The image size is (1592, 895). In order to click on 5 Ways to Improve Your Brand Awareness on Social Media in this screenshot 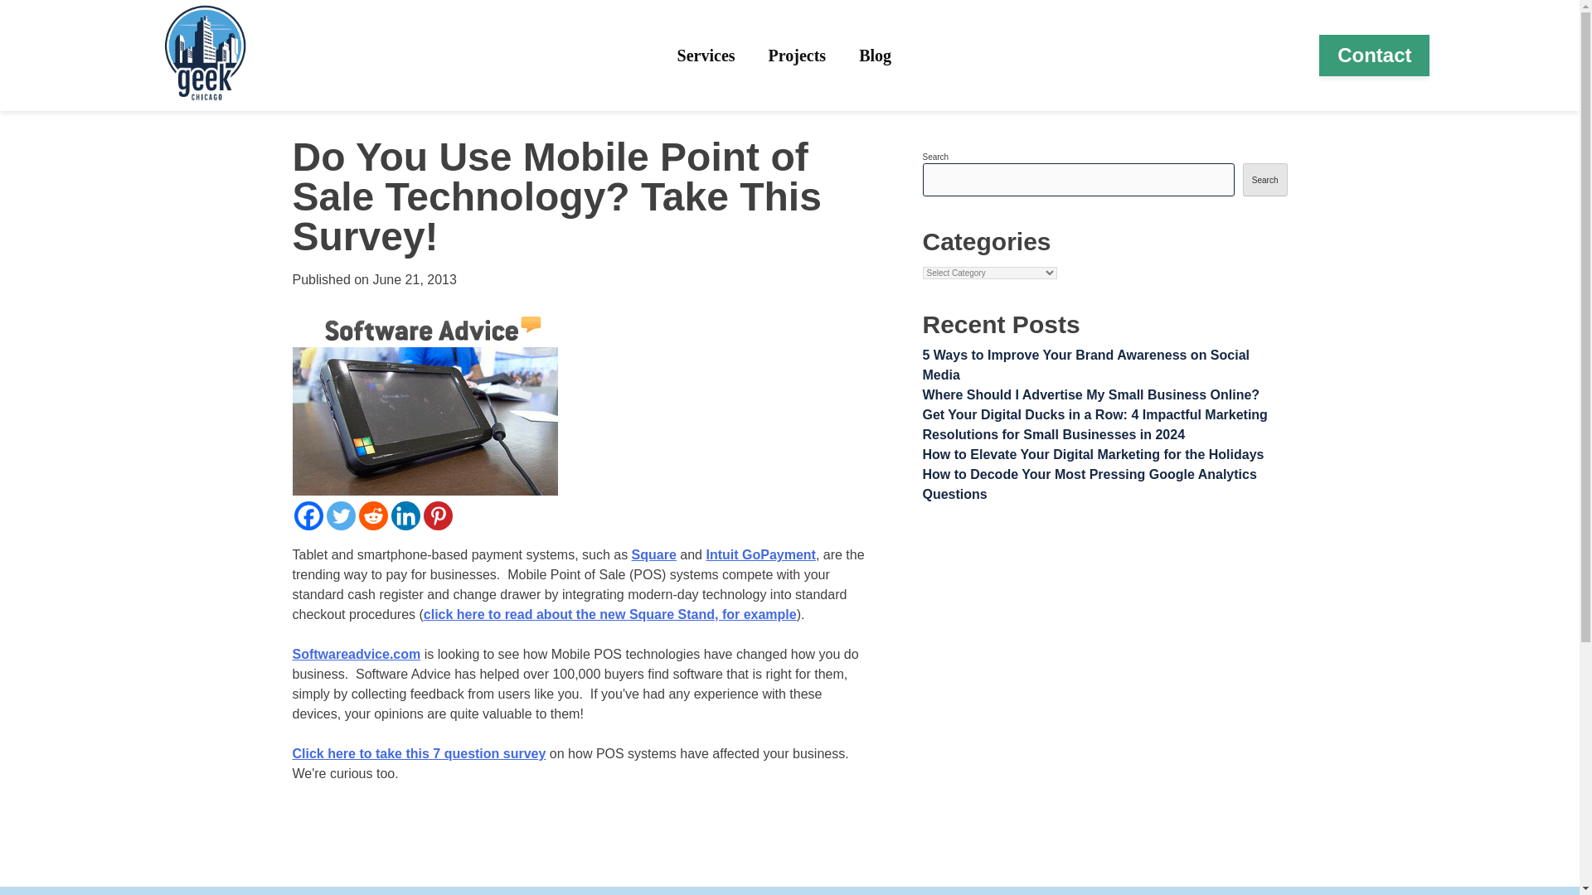, I will do `click(1085, 365)`.